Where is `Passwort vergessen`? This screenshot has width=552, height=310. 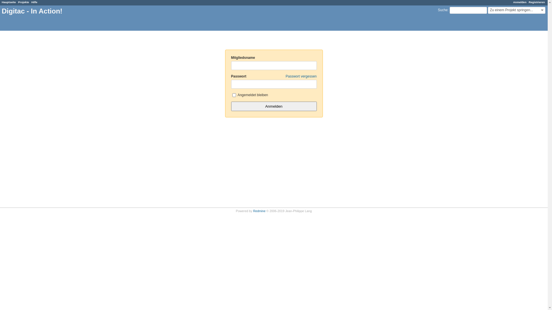
Passwort vergessen is located at coordinates (301, 76).